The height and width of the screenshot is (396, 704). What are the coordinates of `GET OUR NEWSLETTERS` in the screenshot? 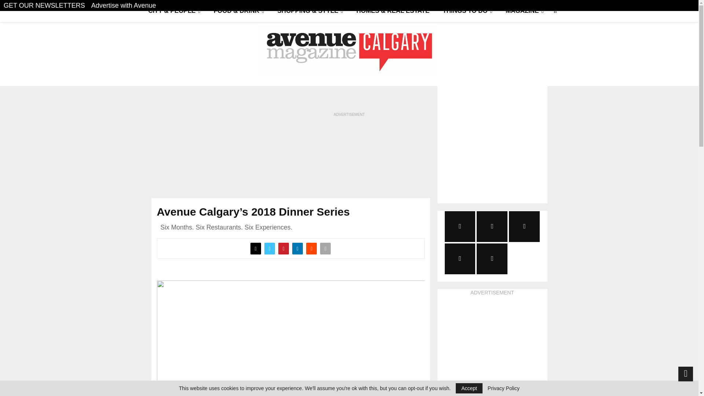 It's located at (44, 5).